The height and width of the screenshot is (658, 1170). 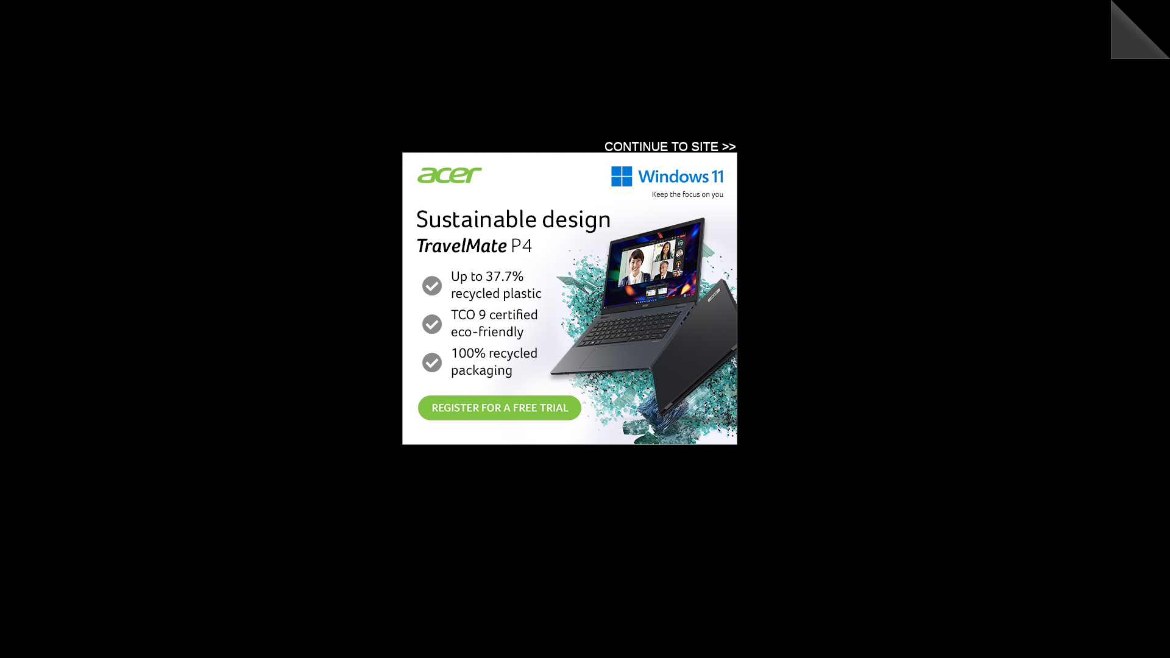 What do you see at coordinates (450, 109) in the screenshot?
I see `Sustainability` at bounding box center [450, 109].